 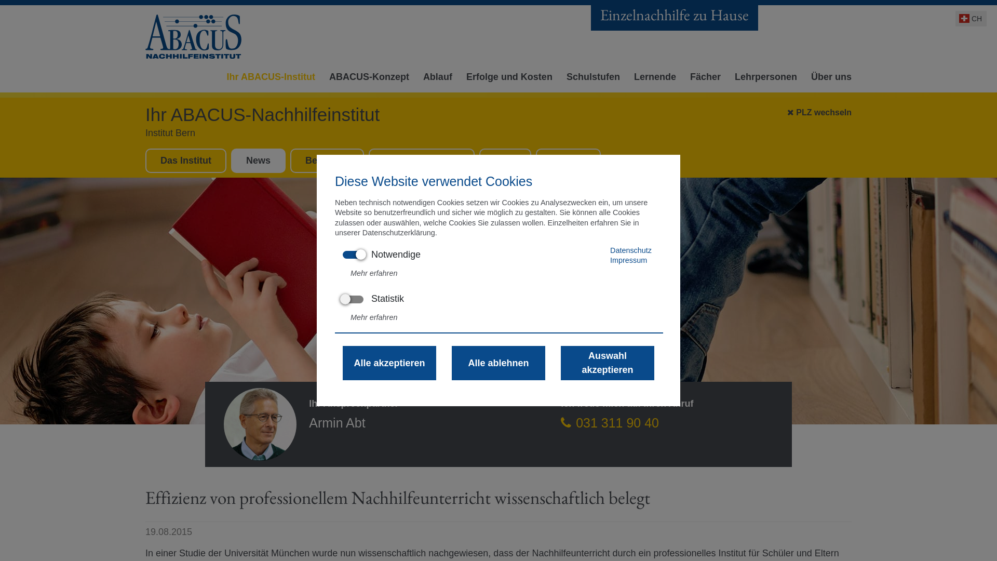 What do you see at coordinates (610, 423) in the screenshot?
I see `031 311 90 40` at bounding box center [610, 423].